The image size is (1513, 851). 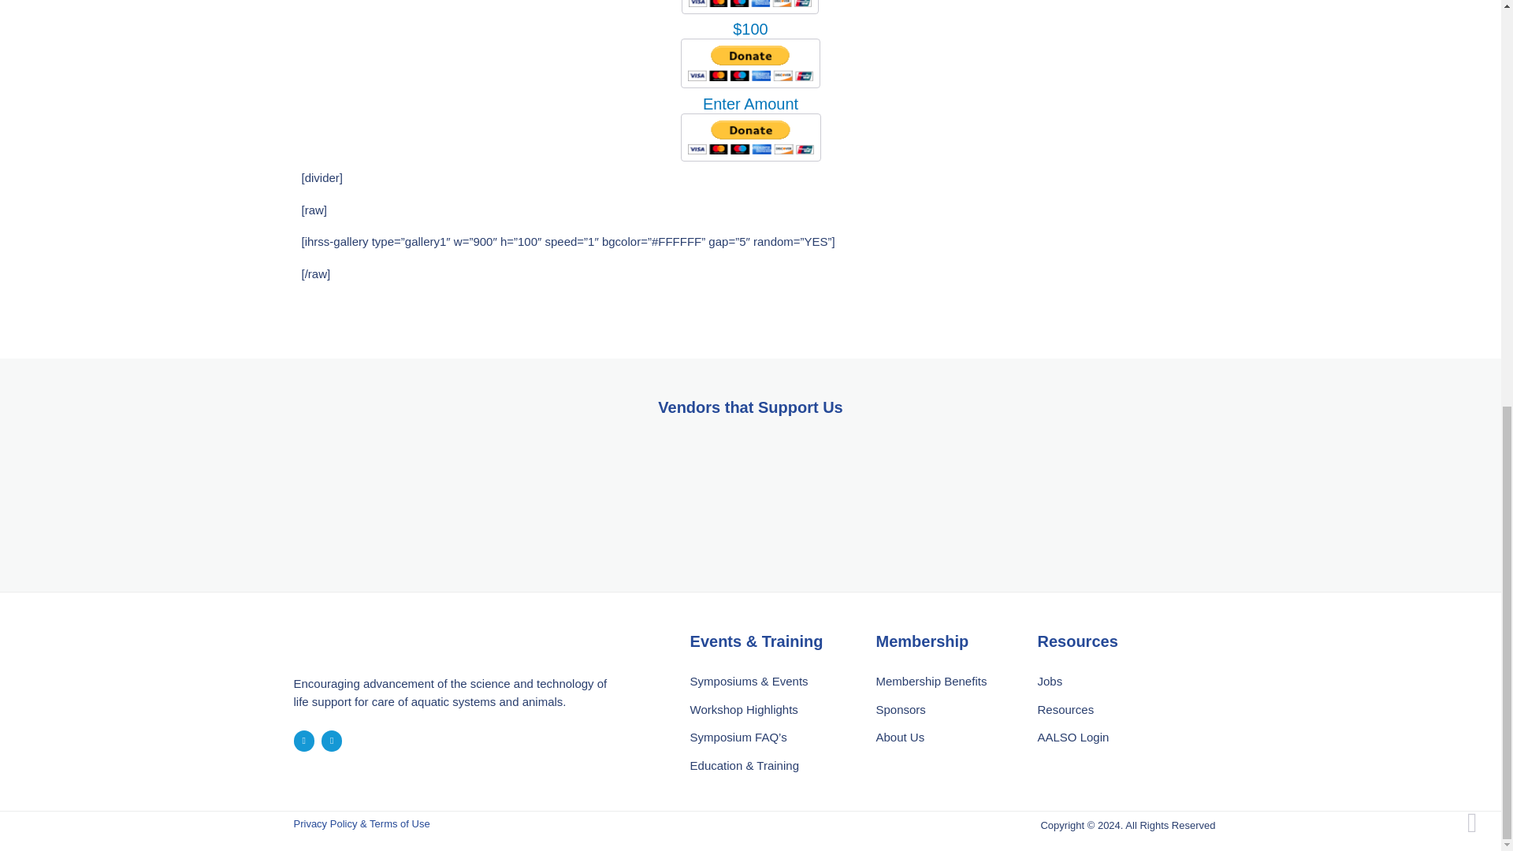 What do you see at coordinates (949, 710) in the screenshot?
I see `Sponsors` at bounding box center [949, 710].